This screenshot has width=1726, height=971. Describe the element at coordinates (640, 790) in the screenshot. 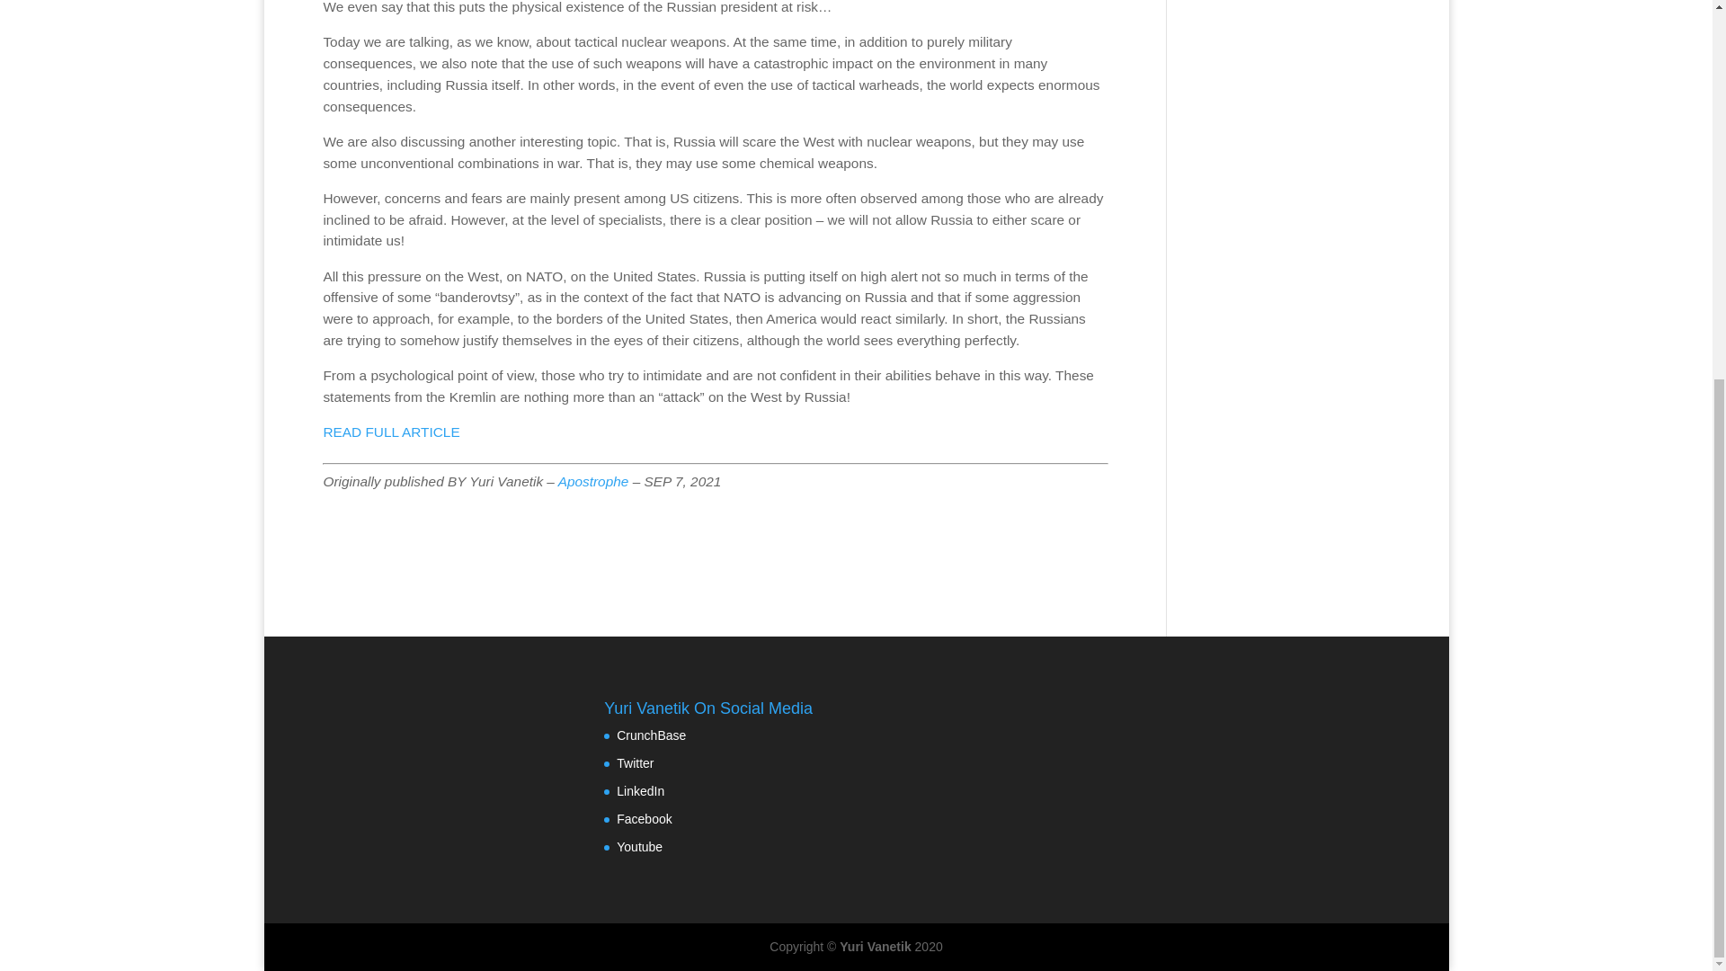

I see `LinkedIn` at that location.